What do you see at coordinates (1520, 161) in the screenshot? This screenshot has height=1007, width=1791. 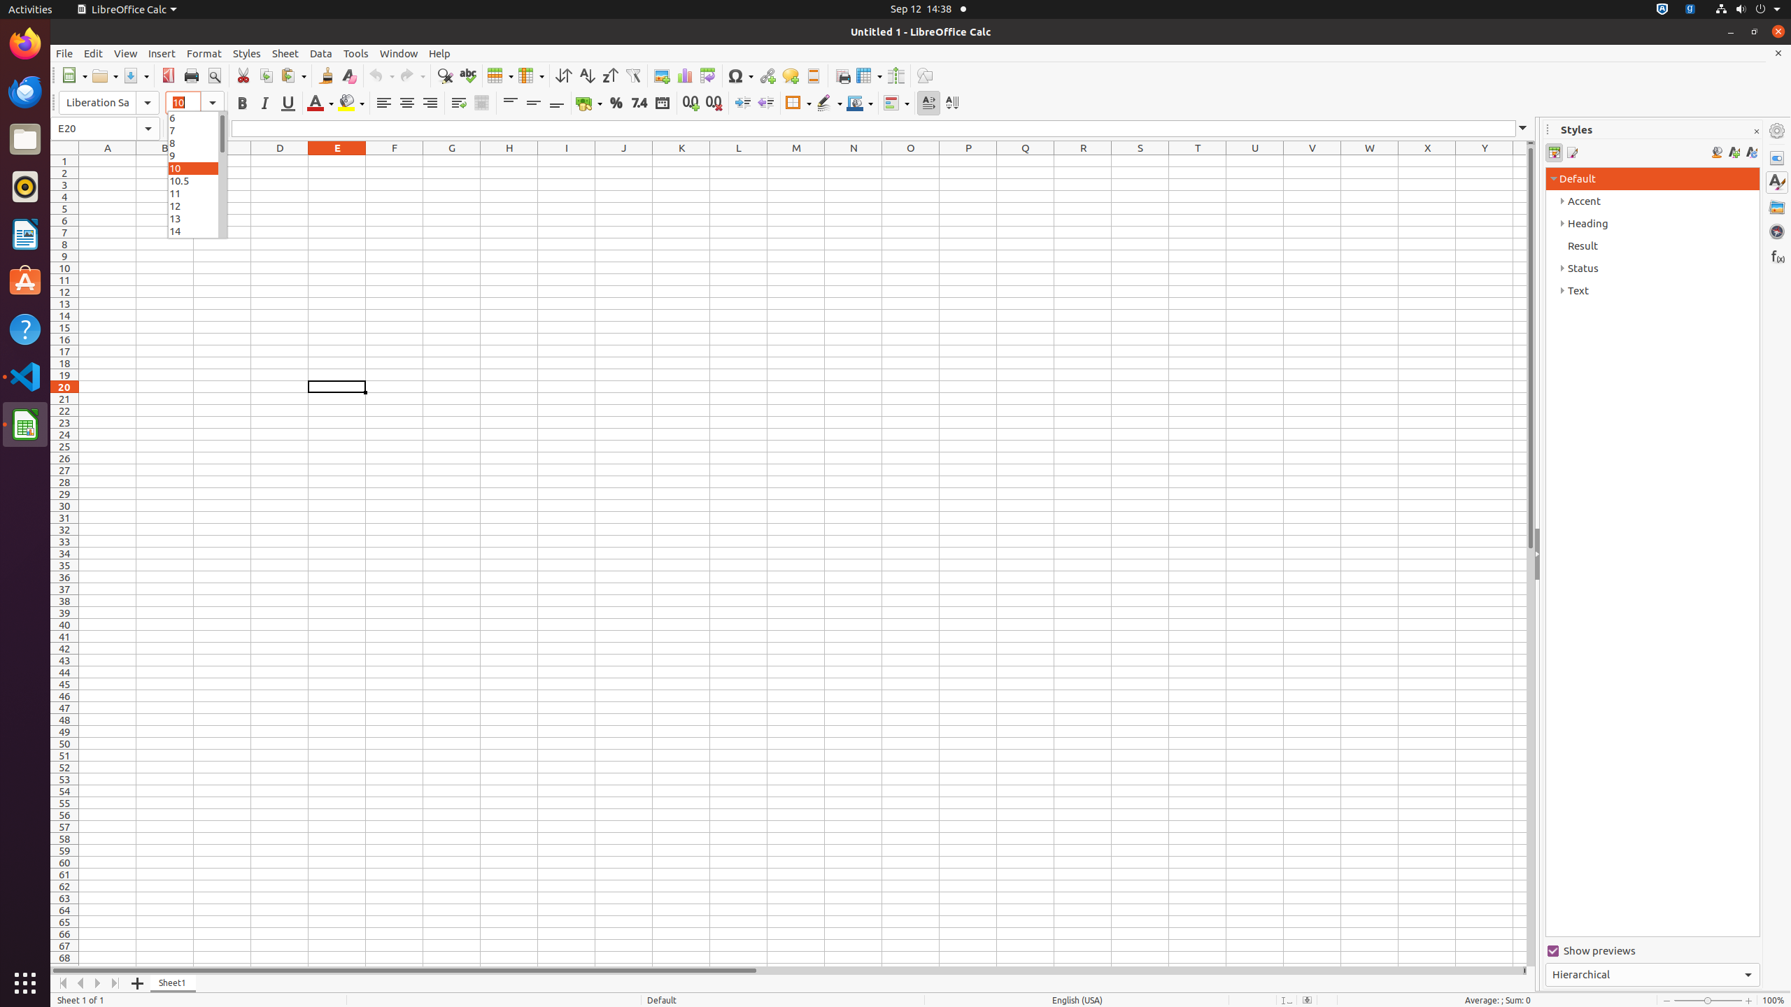 I see `Z1` at bounding box center [1520, 161].